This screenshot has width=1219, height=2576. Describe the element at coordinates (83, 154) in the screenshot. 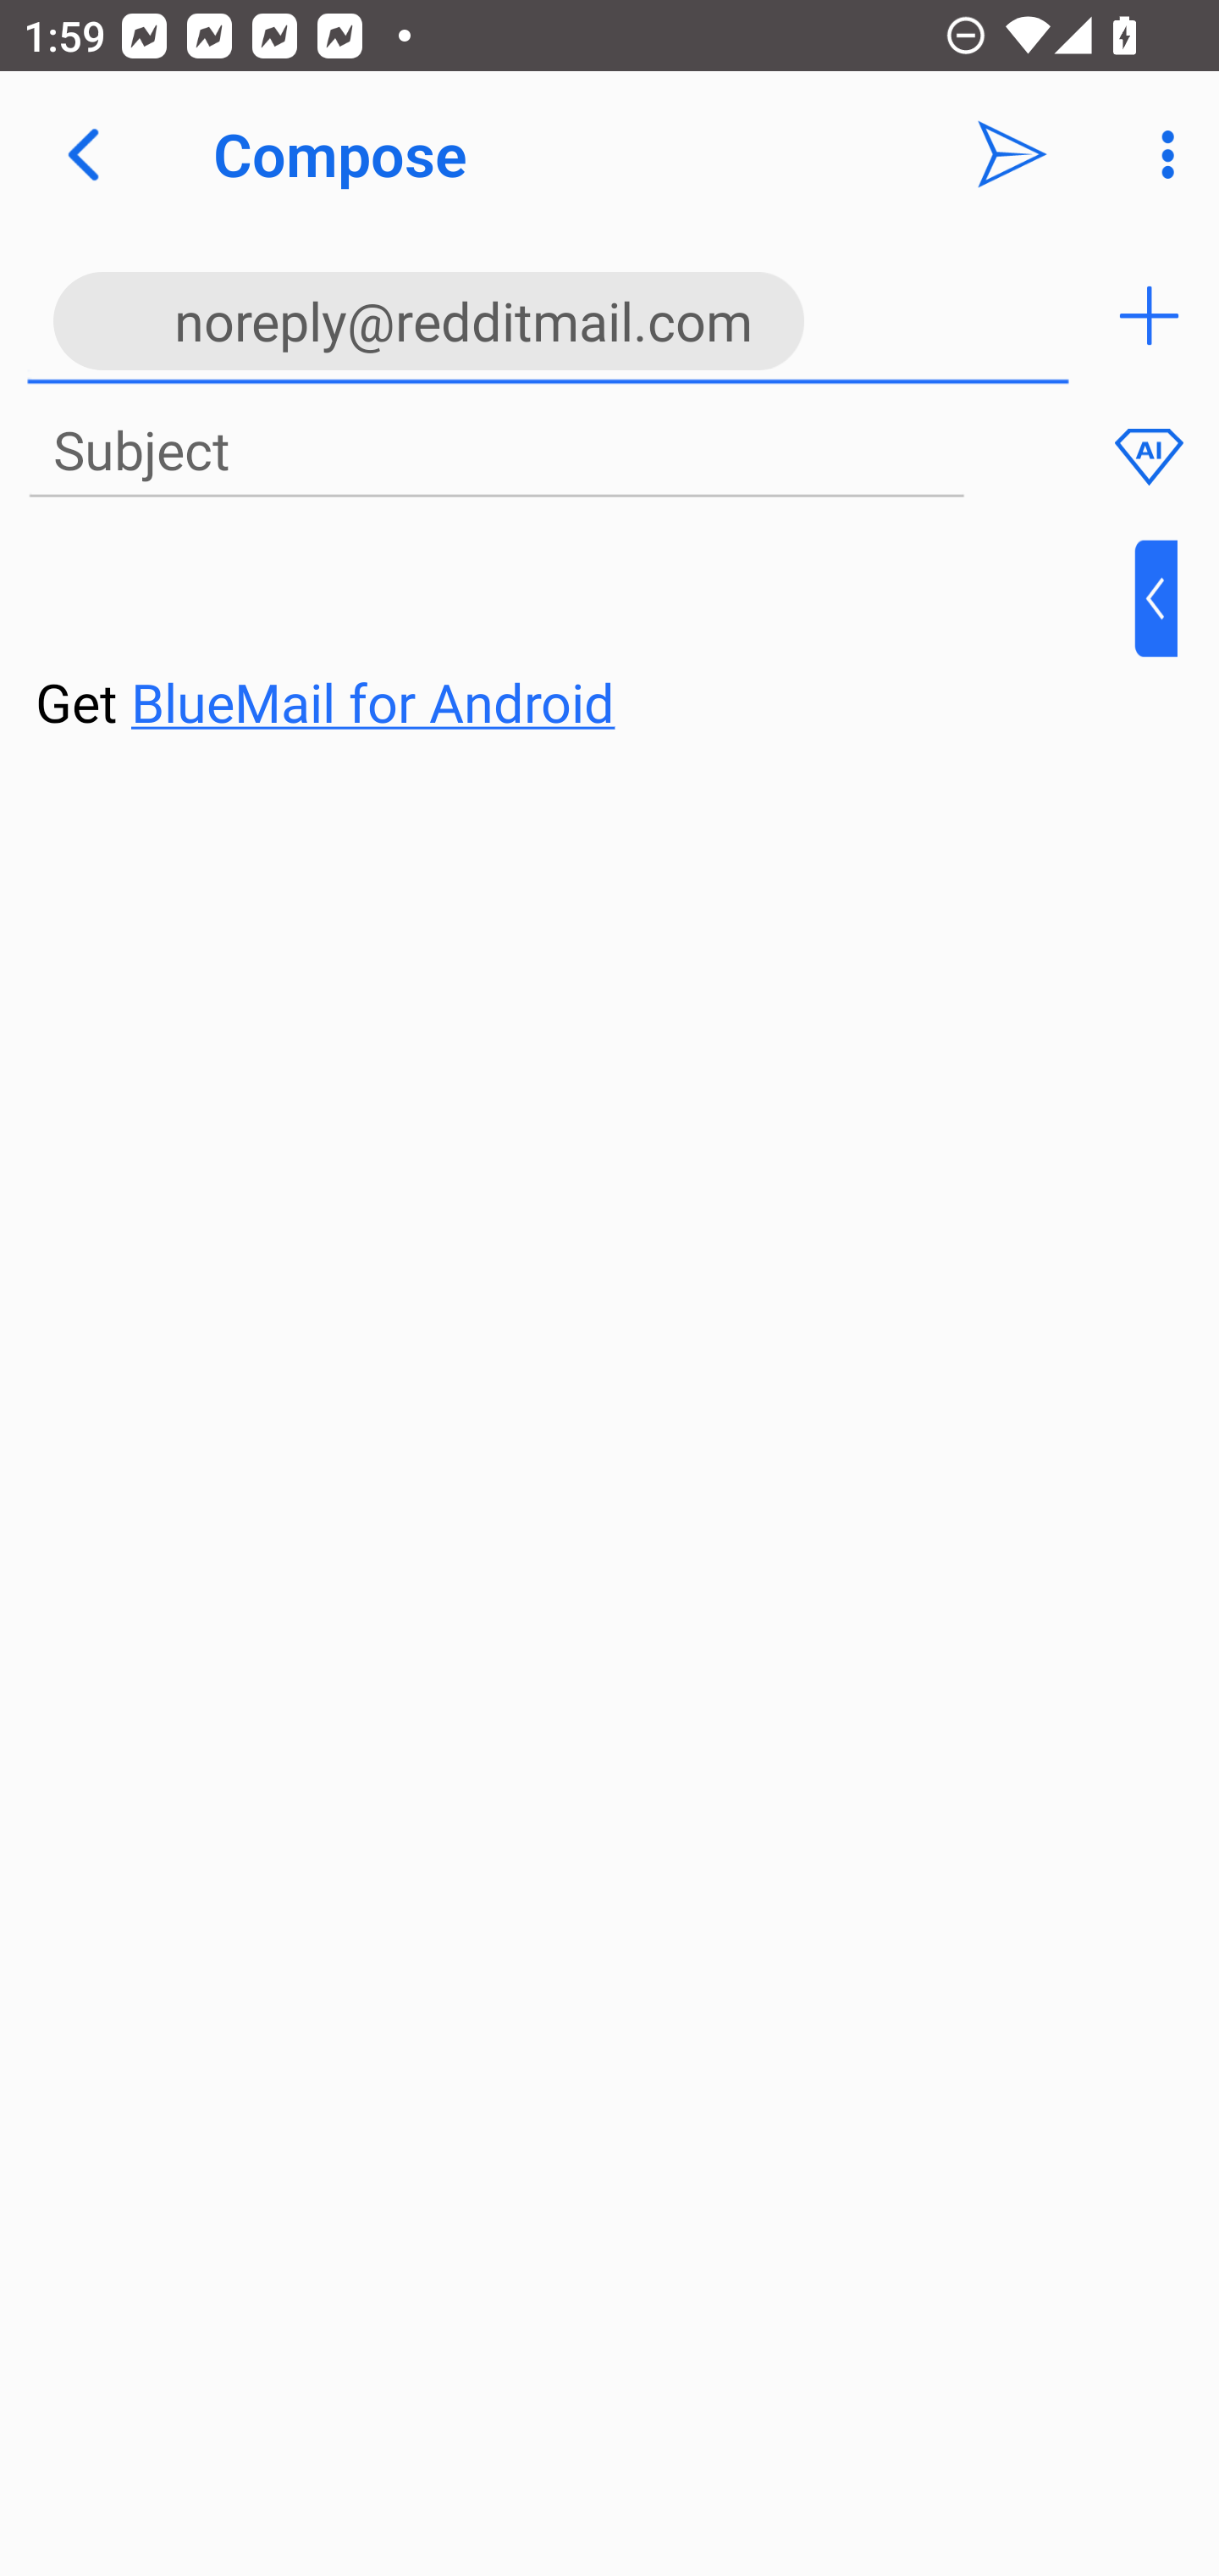

I see `Navigate up` at that location.